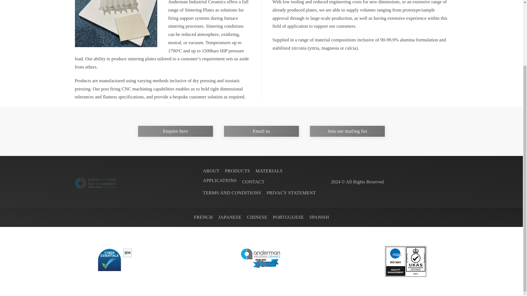 The width and height of the screenshot is (527, 296). Describe the element at coordinates (269, 171) in the screenshot. I see `MATERIALS` at that location.